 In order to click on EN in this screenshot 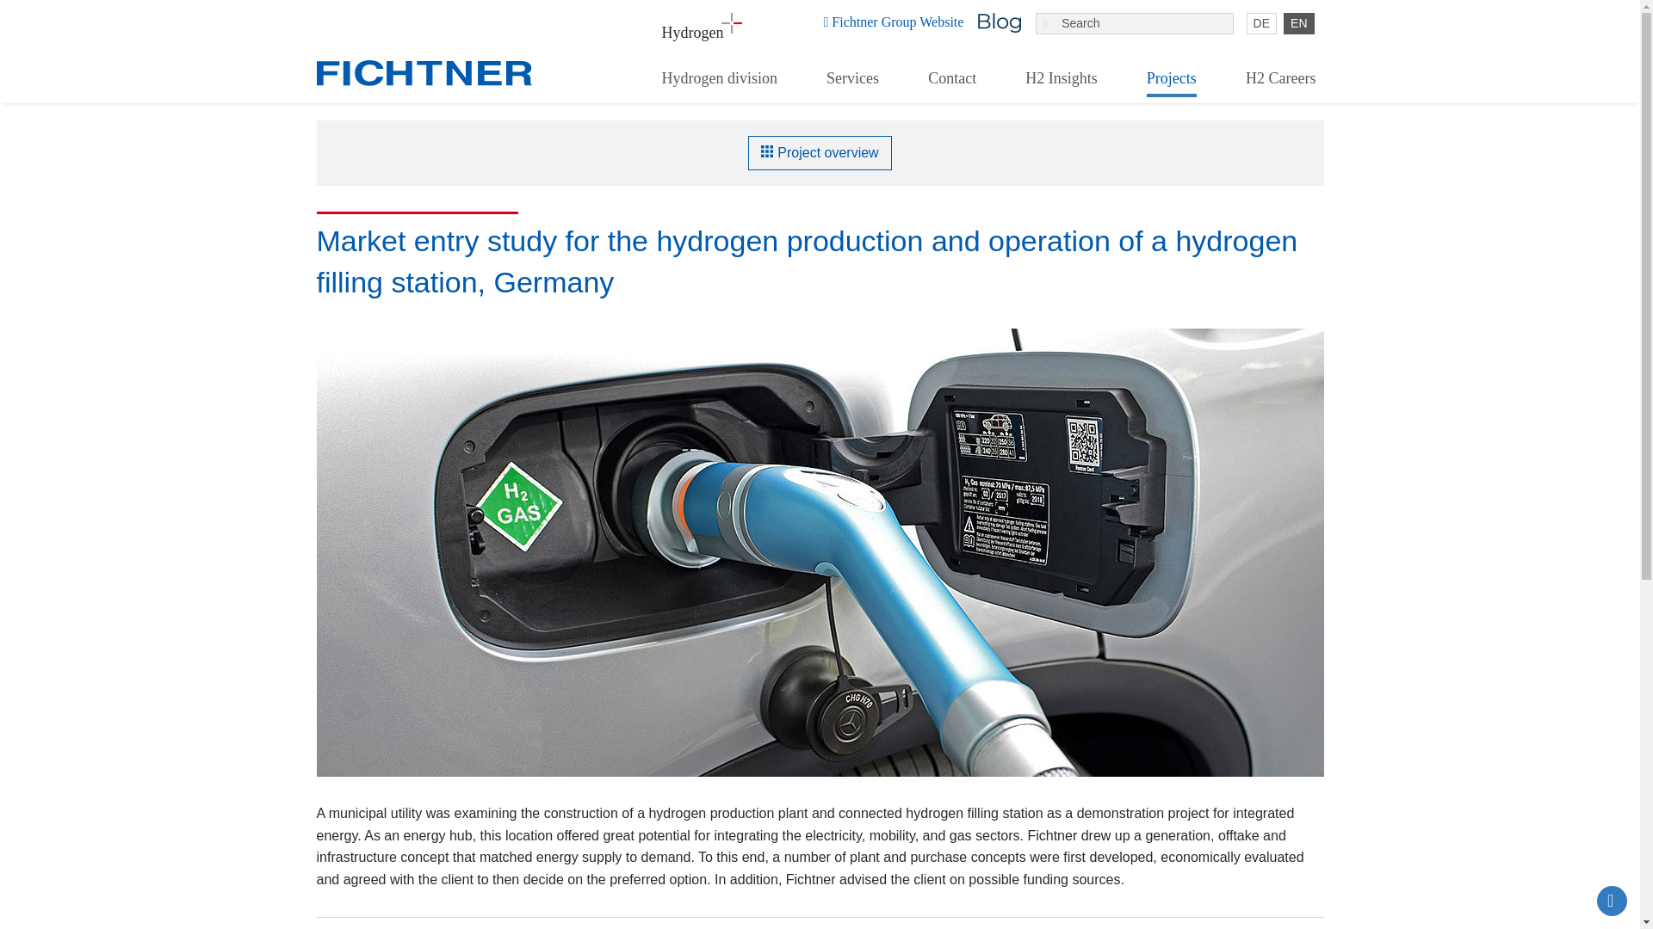, I will do `click(1298, 23)`.